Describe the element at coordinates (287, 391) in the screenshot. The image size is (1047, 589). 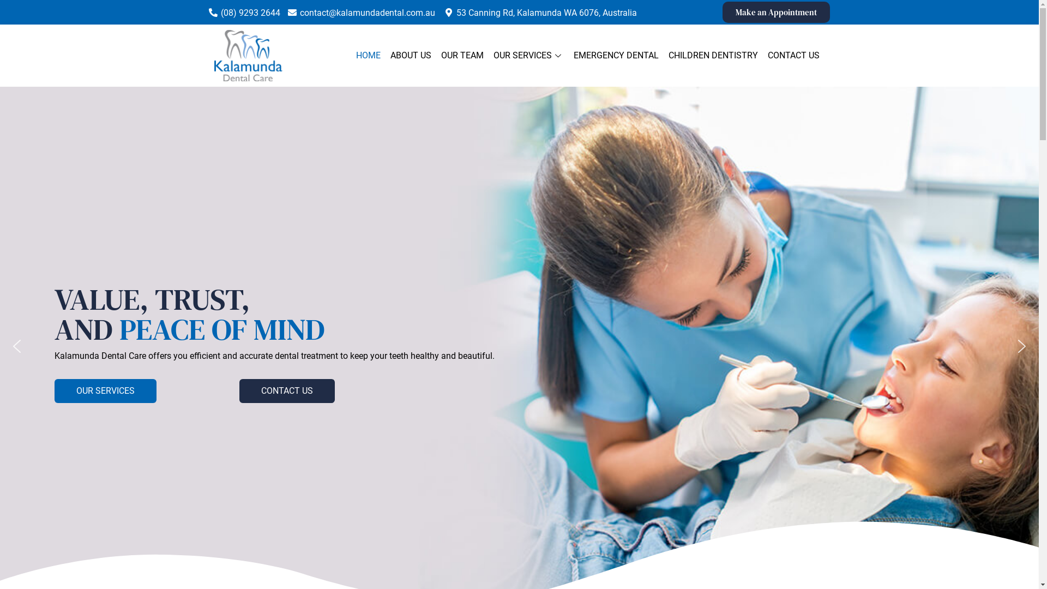
I see `CONTACT US` at that location.